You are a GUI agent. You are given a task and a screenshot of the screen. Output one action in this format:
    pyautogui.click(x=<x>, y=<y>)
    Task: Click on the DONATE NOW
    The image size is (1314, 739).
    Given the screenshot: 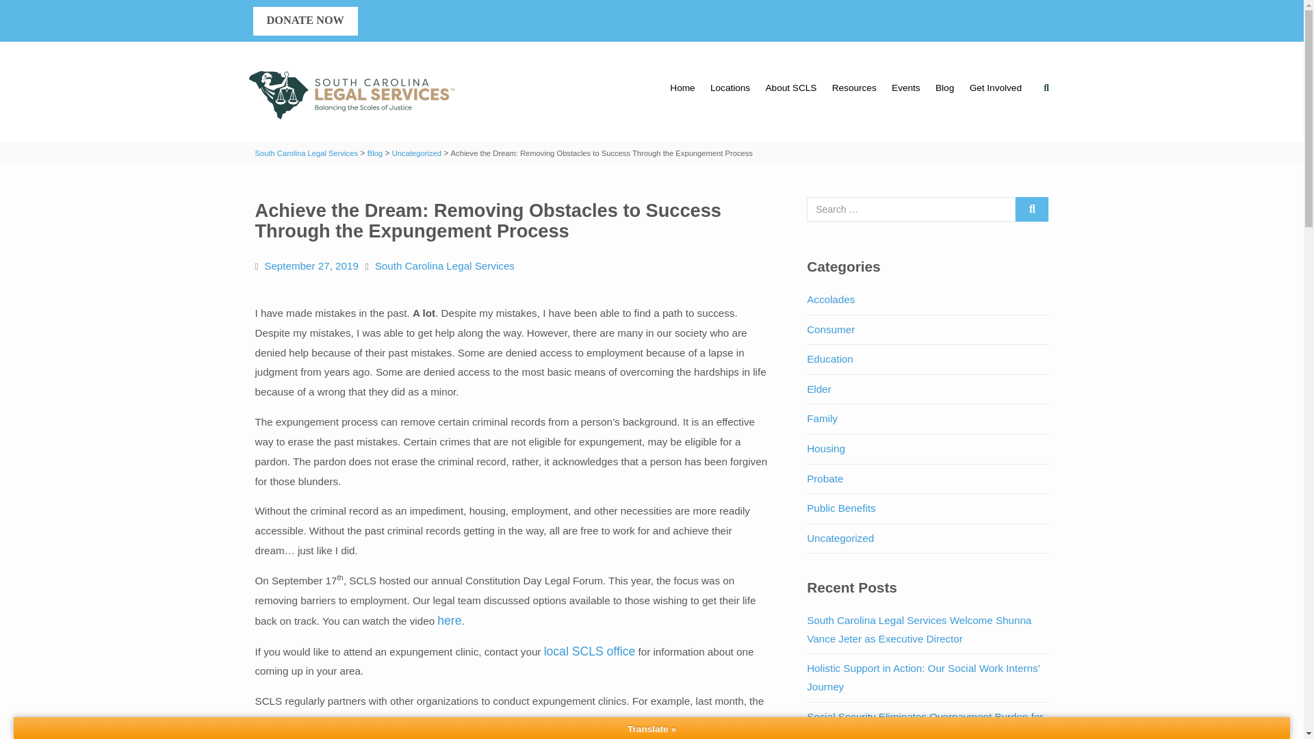 What is the action you would take?
    pyautogui.click(x=305, y=21)
    